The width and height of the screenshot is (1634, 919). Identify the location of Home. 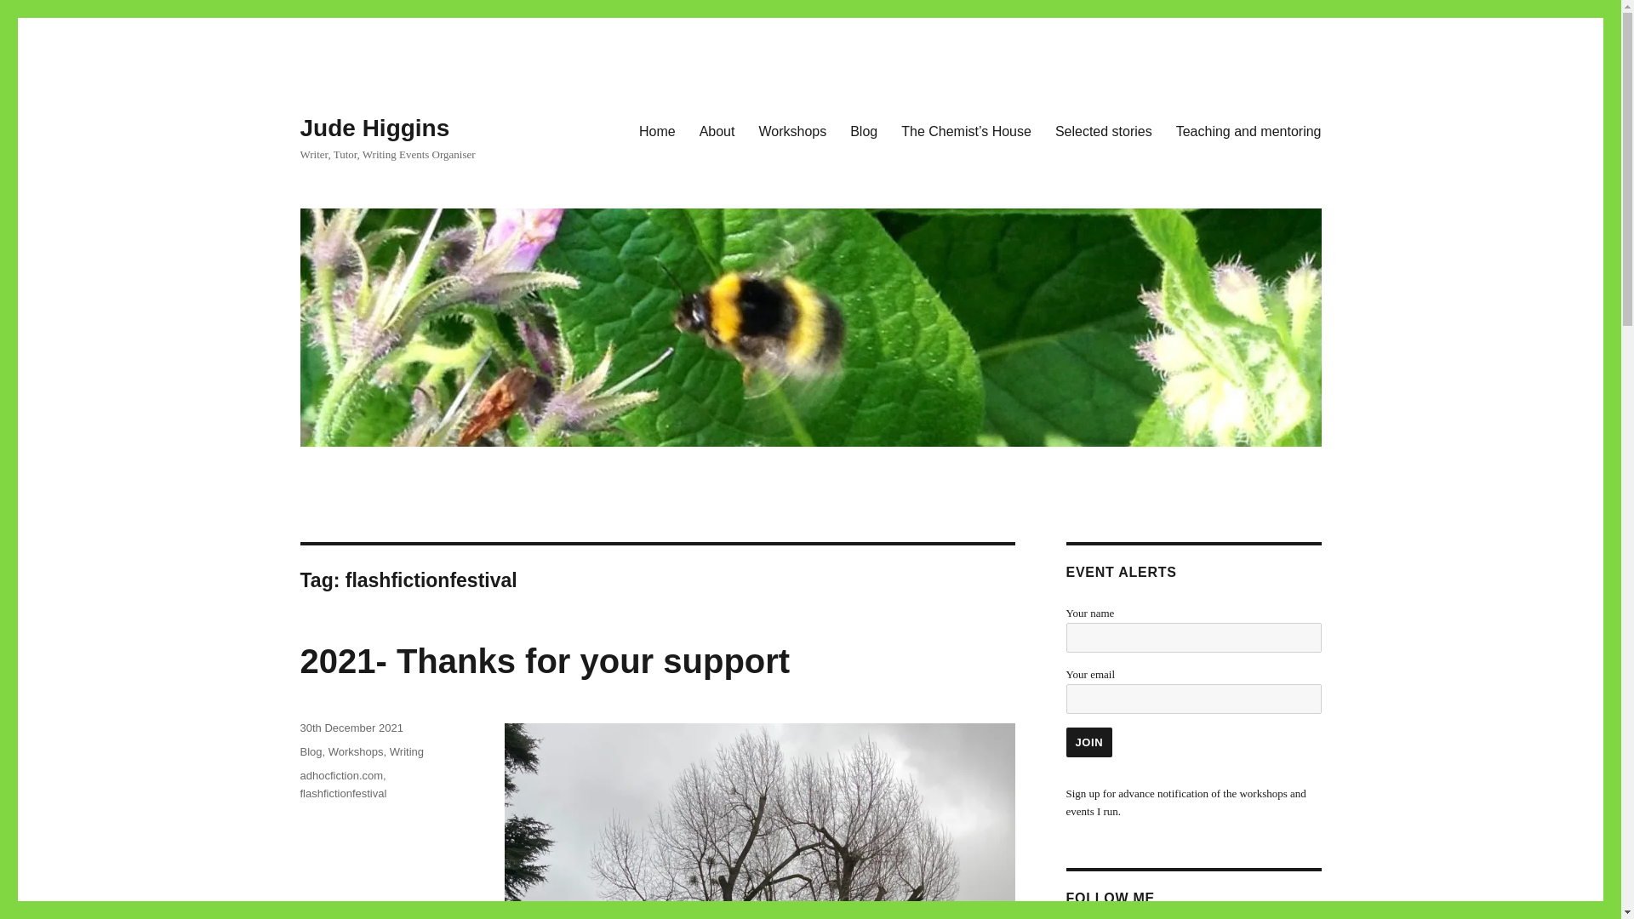
(657, 130).